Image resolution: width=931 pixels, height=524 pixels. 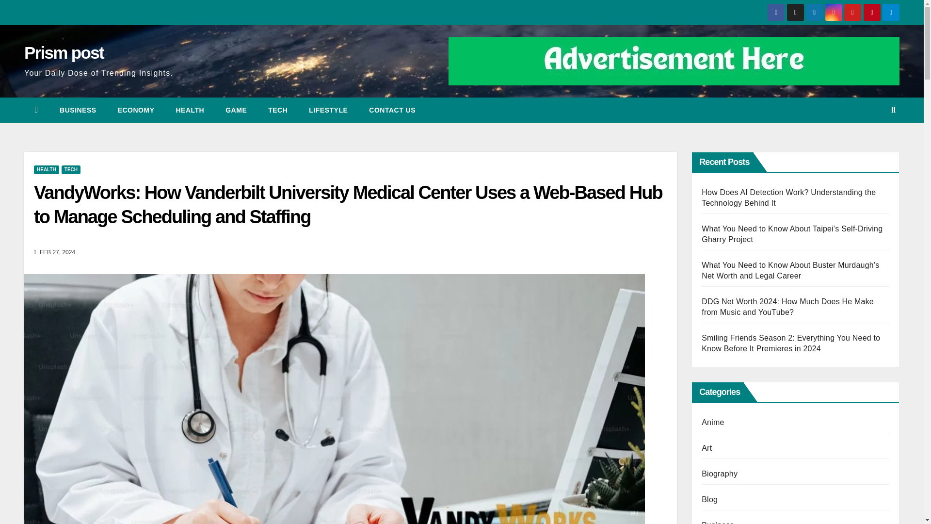 I want to click on Economy, so click(x=136, y=110).